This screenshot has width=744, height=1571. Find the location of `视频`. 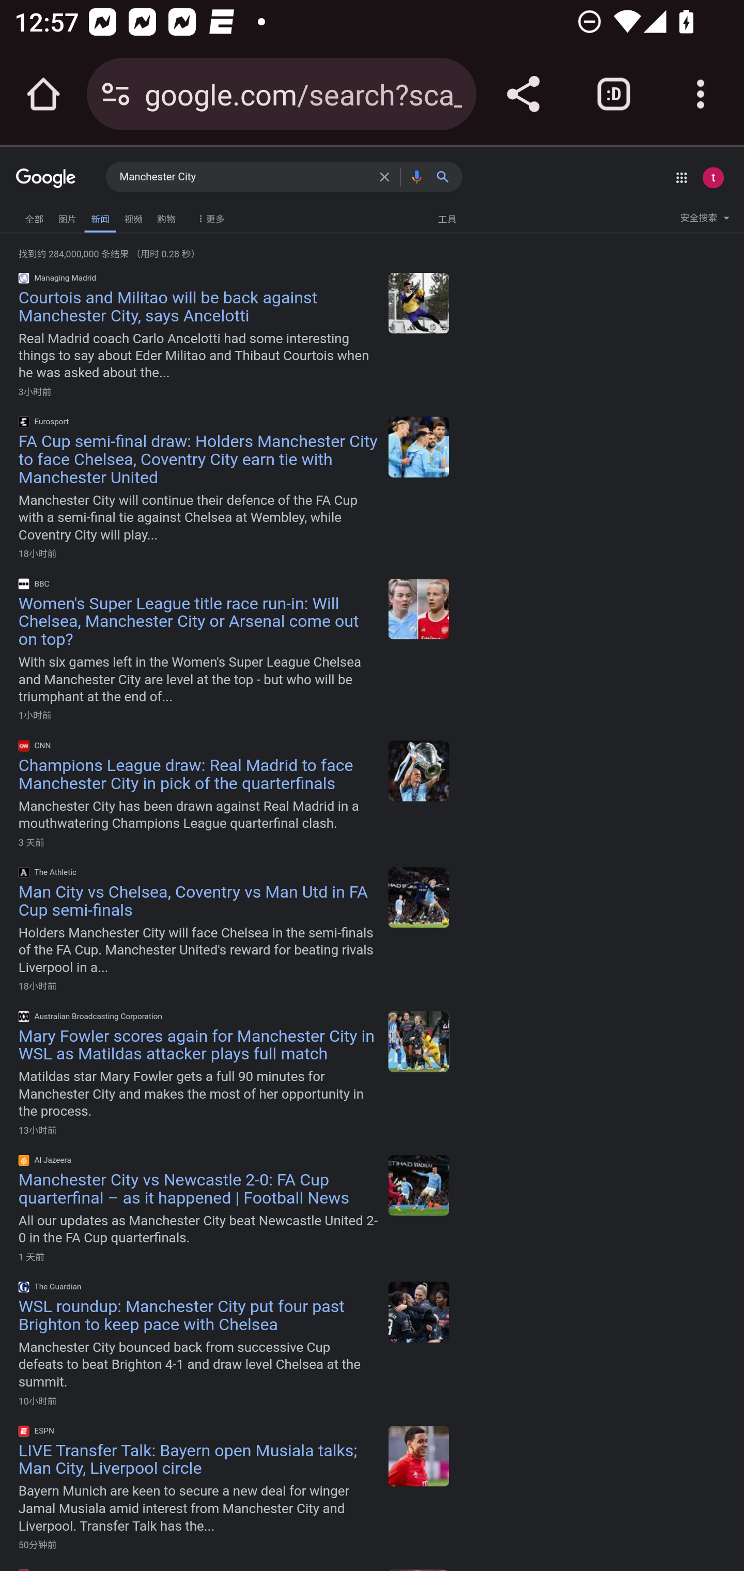

视频 is located at coordinates (133, 217).